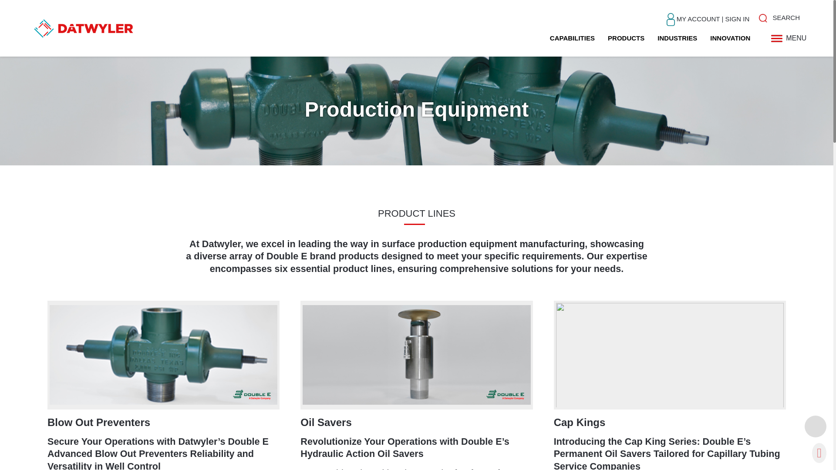 This screenshot has height=470, width=836. What do you see at coordinates (99, 422) in the screenshot?
I see `Blow Out Preventers` at bounding box center [99, 422].